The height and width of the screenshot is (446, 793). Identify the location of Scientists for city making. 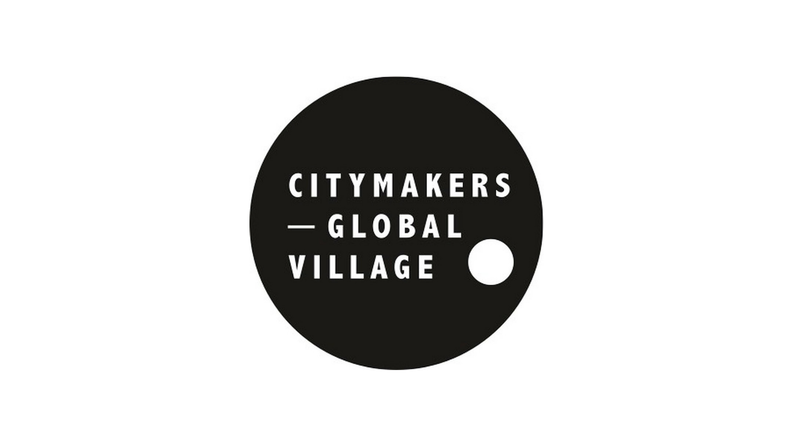
(477, 52).